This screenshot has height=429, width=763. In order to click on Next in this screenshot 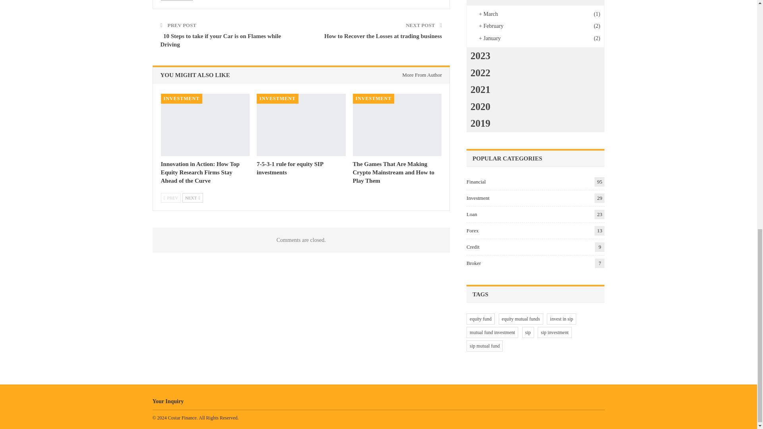, I will do `click(192, 198)`.